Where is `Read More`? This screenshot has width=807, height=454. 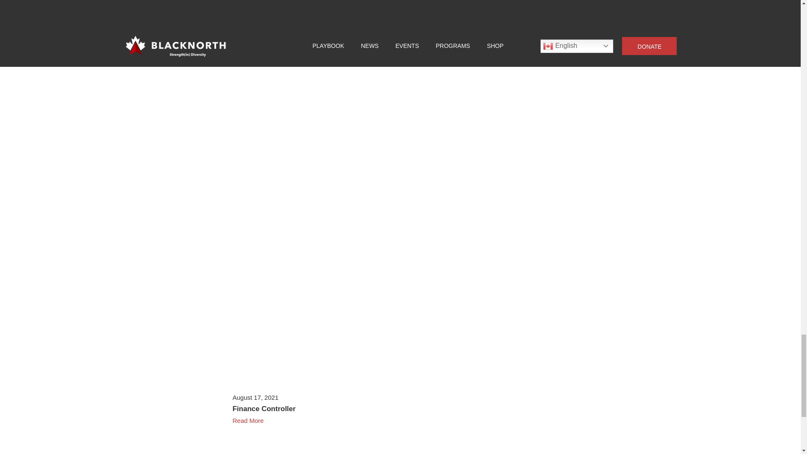 Read More is located at coordinates (400, 25).